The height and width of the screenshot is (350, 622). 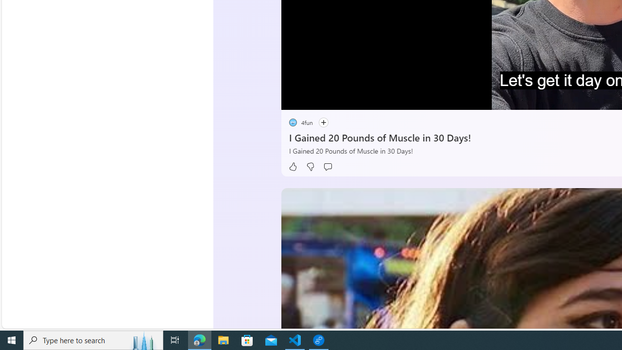 I want to click on Pause, so click(x=295, y=99).